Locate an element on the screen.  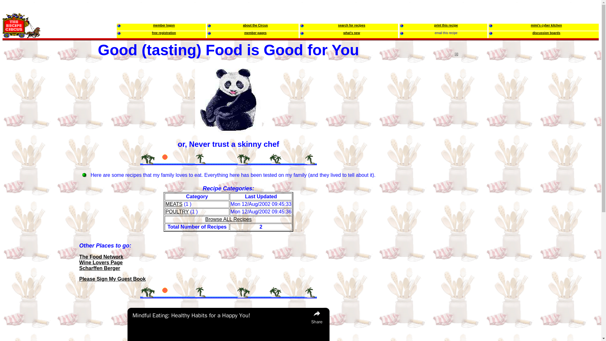
mimi's cyber kitchen is located at coordinates (546, 25).